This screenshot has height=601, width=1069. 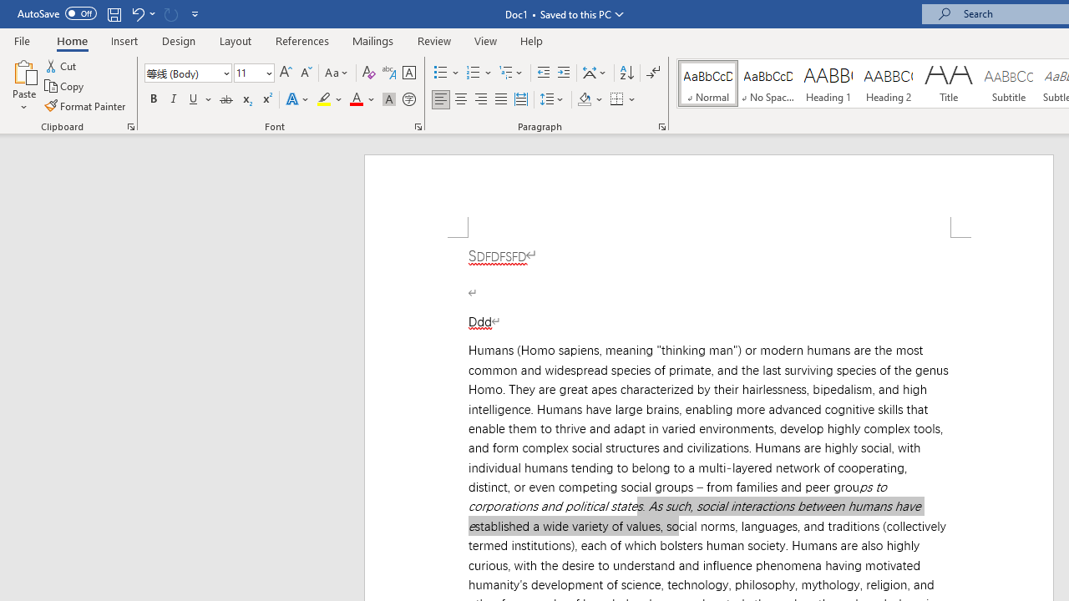 I want to click on Text Effects and Typography, so click(x=298, y=100).